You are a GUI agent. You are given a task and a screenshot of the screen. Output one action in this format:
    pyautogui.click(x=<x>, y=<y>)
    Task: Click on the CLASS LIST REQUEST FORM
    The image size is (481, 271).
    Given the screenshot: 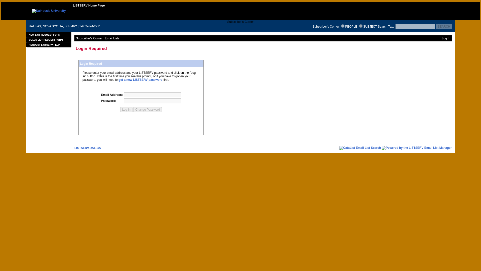 What is the action you would take?
    pyautogui.click(x=49, y=40)
    